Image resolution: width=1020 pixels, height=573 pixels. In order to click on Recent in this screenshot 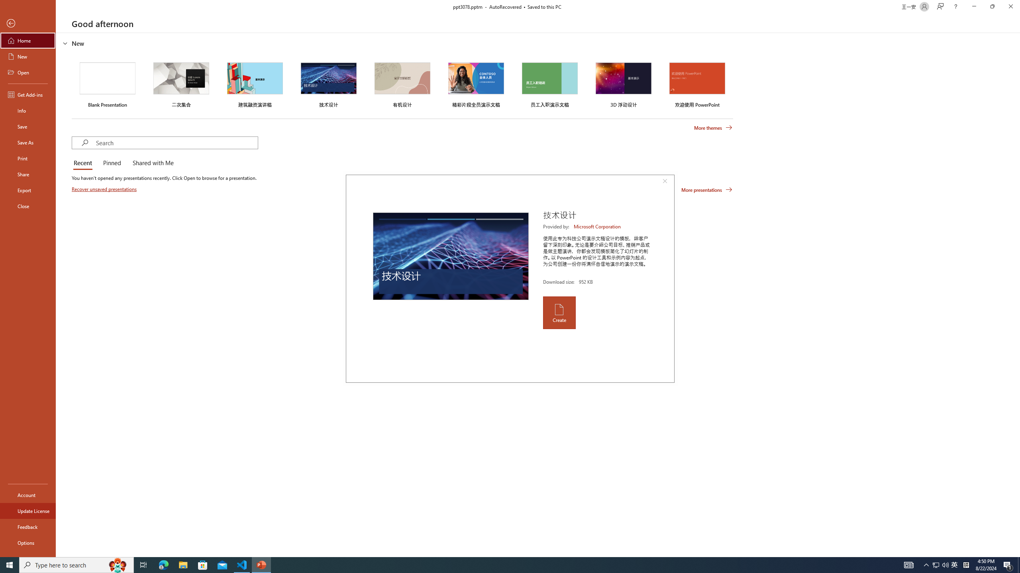, I will do `click(84, 163)`.